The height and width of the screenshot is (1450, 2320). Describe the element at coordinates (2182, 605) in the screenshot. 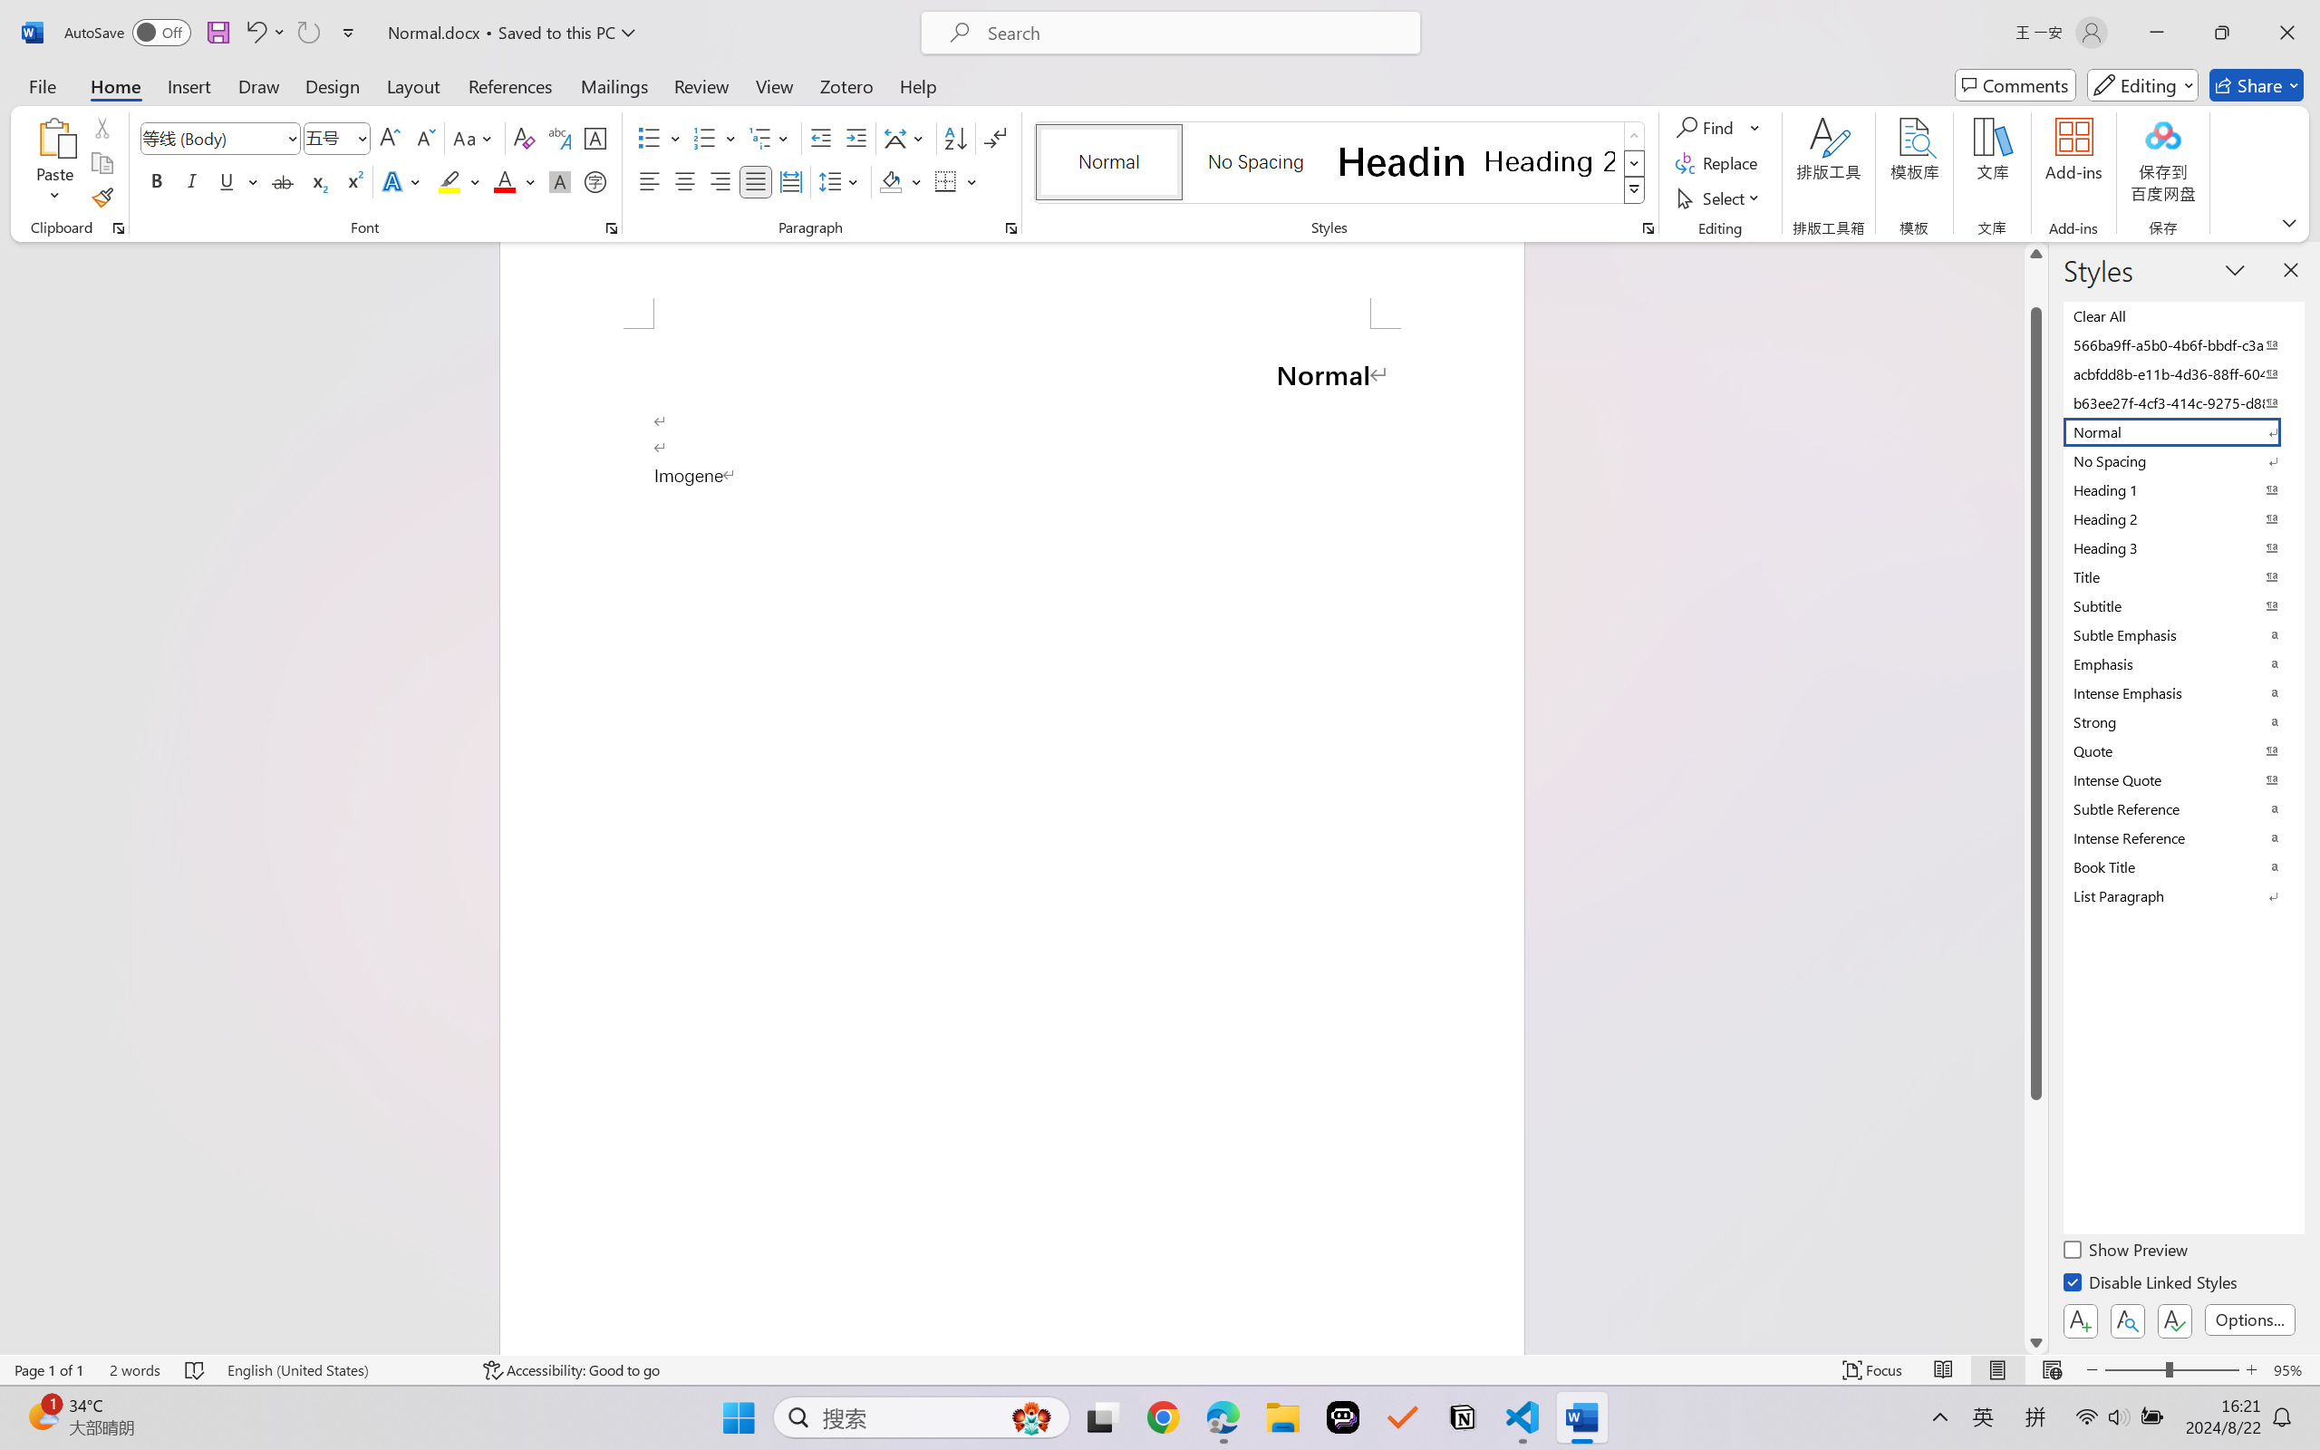

I see `Subtitle` at that location.